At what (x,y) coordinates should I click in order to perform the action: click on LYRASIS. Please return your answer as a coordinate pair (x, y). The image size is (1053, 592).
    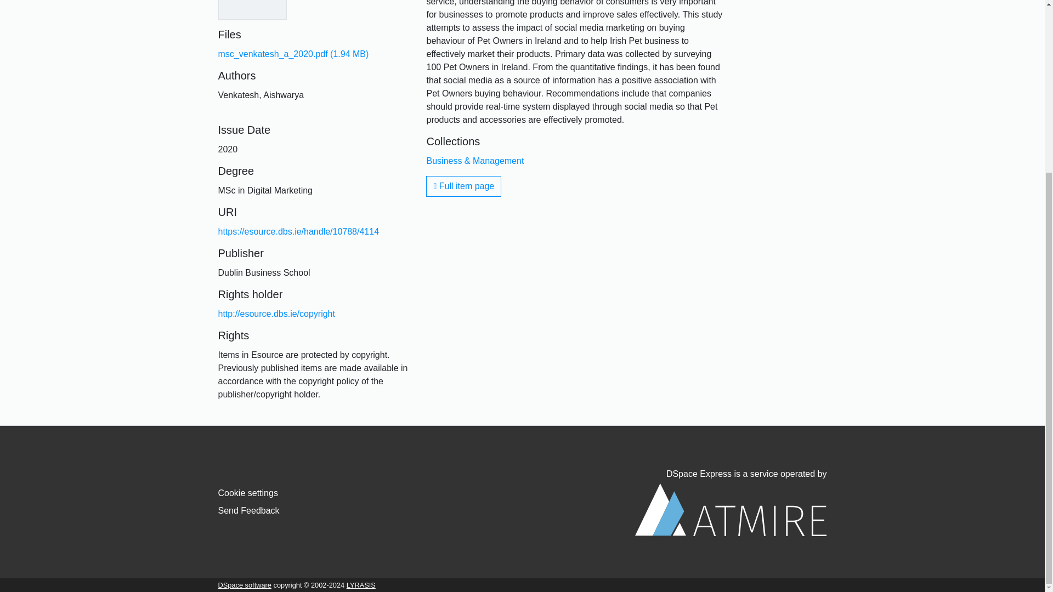
    Looking at the image, I should click on (361, 584).